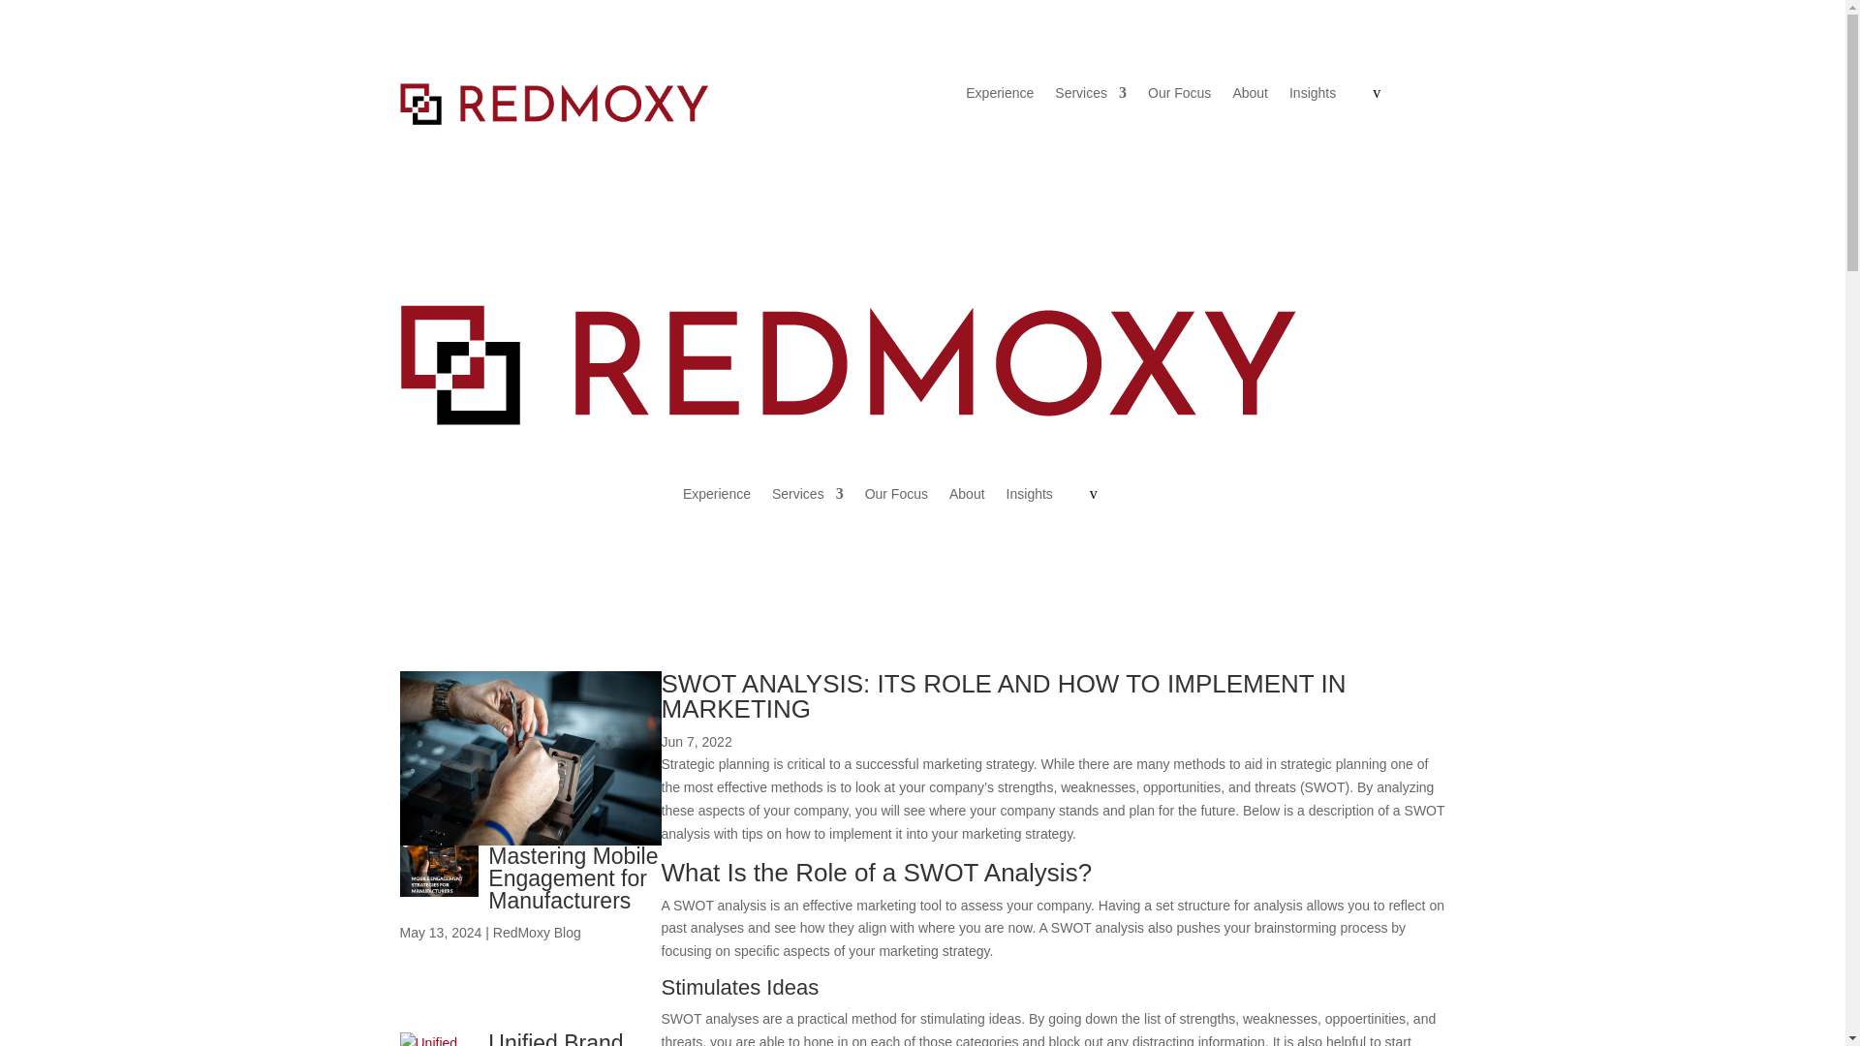 The height and width of the screenshot is (1046, 1860). Describe the element at coordinates (558, 1038) in the screenshot. I see `Unified Brand Messaging for Manufacturers` at that location.